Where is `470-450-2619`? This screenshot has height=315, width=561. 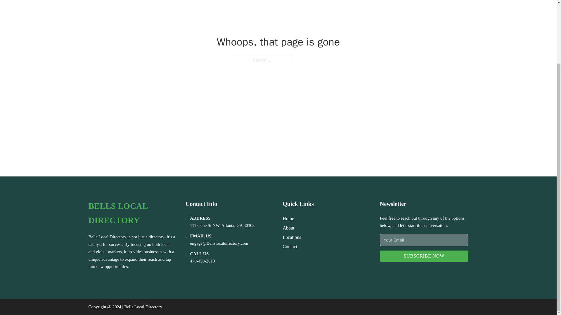
470-450-2619 is located at coordinates (202, 261).